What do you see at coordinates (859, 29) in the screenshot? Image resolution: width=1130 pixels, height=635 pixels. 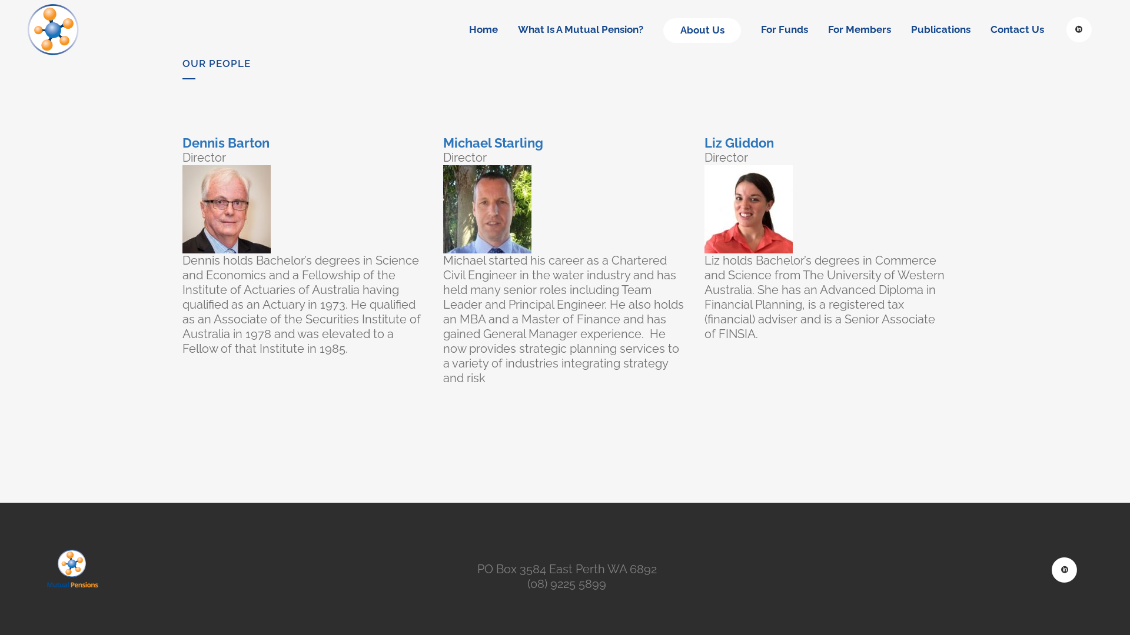 I see `For Members` at bounding box center [859, 29].